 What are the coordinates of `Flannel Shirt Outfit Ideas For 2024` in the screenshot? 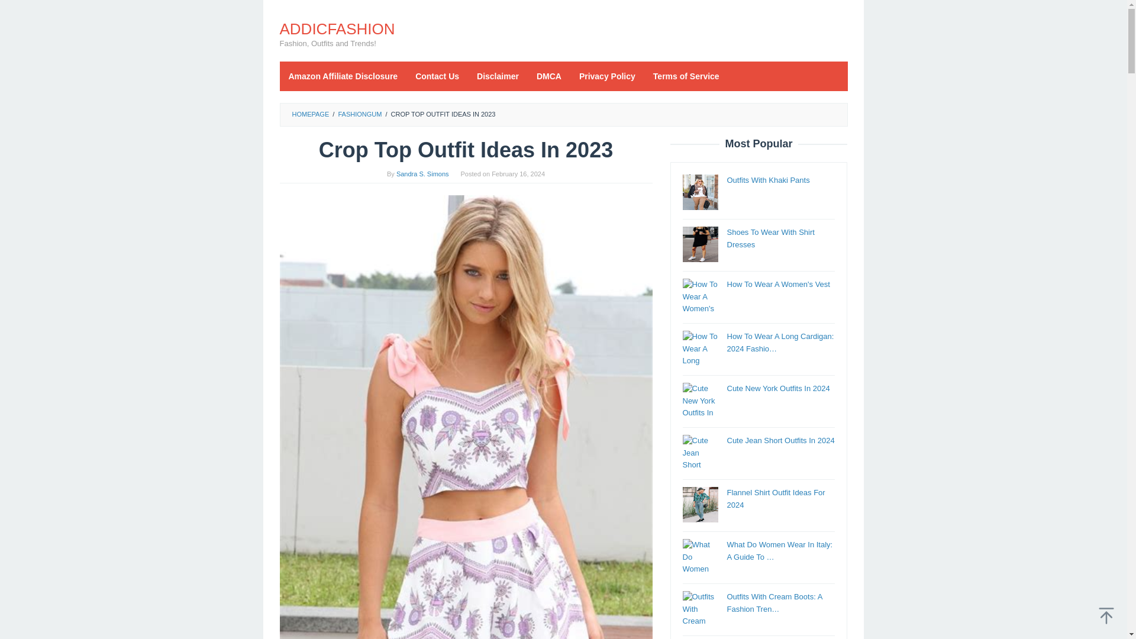 It's located at (775, 498).